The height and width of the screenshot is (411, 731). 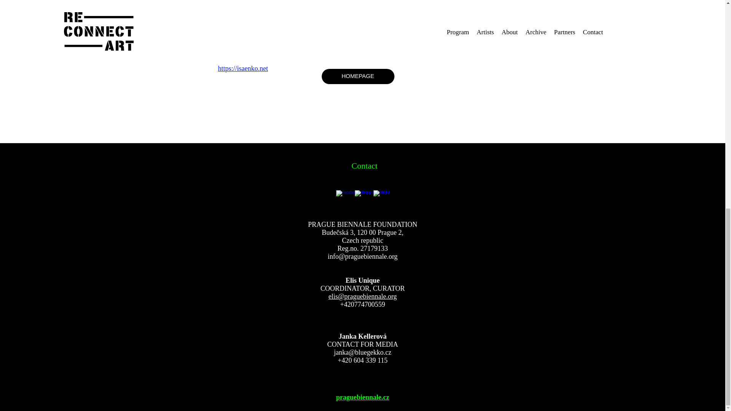 What do you see at coordinates (363, 397) in the screenshot?
I see `praguebiennale.cz` at bounding box center [363, 397].